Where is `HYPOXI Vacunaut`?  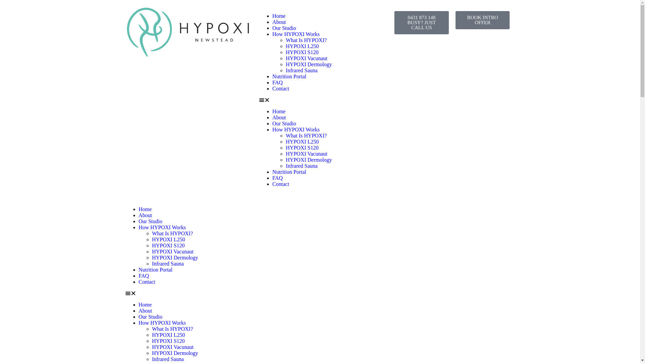 HYPOXI Vacunaut is located at coordinates (307, 58).